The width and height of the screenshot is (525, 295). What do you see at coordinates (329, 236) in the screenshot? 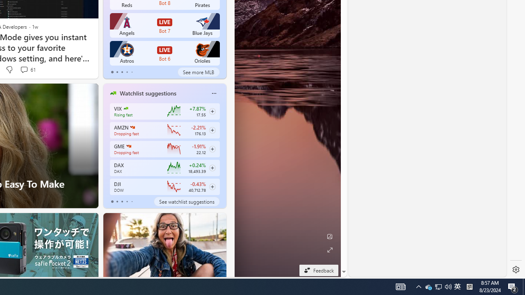
I see `Edit Background` at bounding box center [329, 236].